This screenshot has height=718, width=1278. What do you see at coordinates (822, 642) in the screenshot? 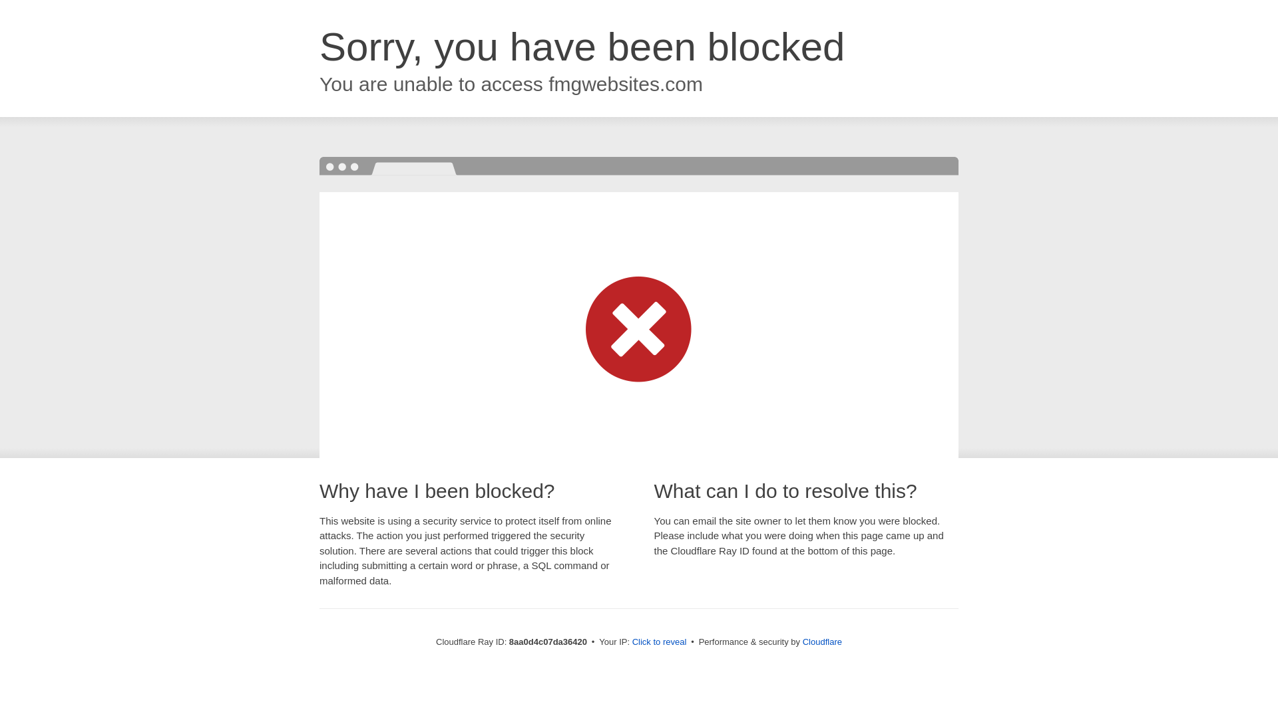
I see `Cloudflare` at bounding box center [822, 642].